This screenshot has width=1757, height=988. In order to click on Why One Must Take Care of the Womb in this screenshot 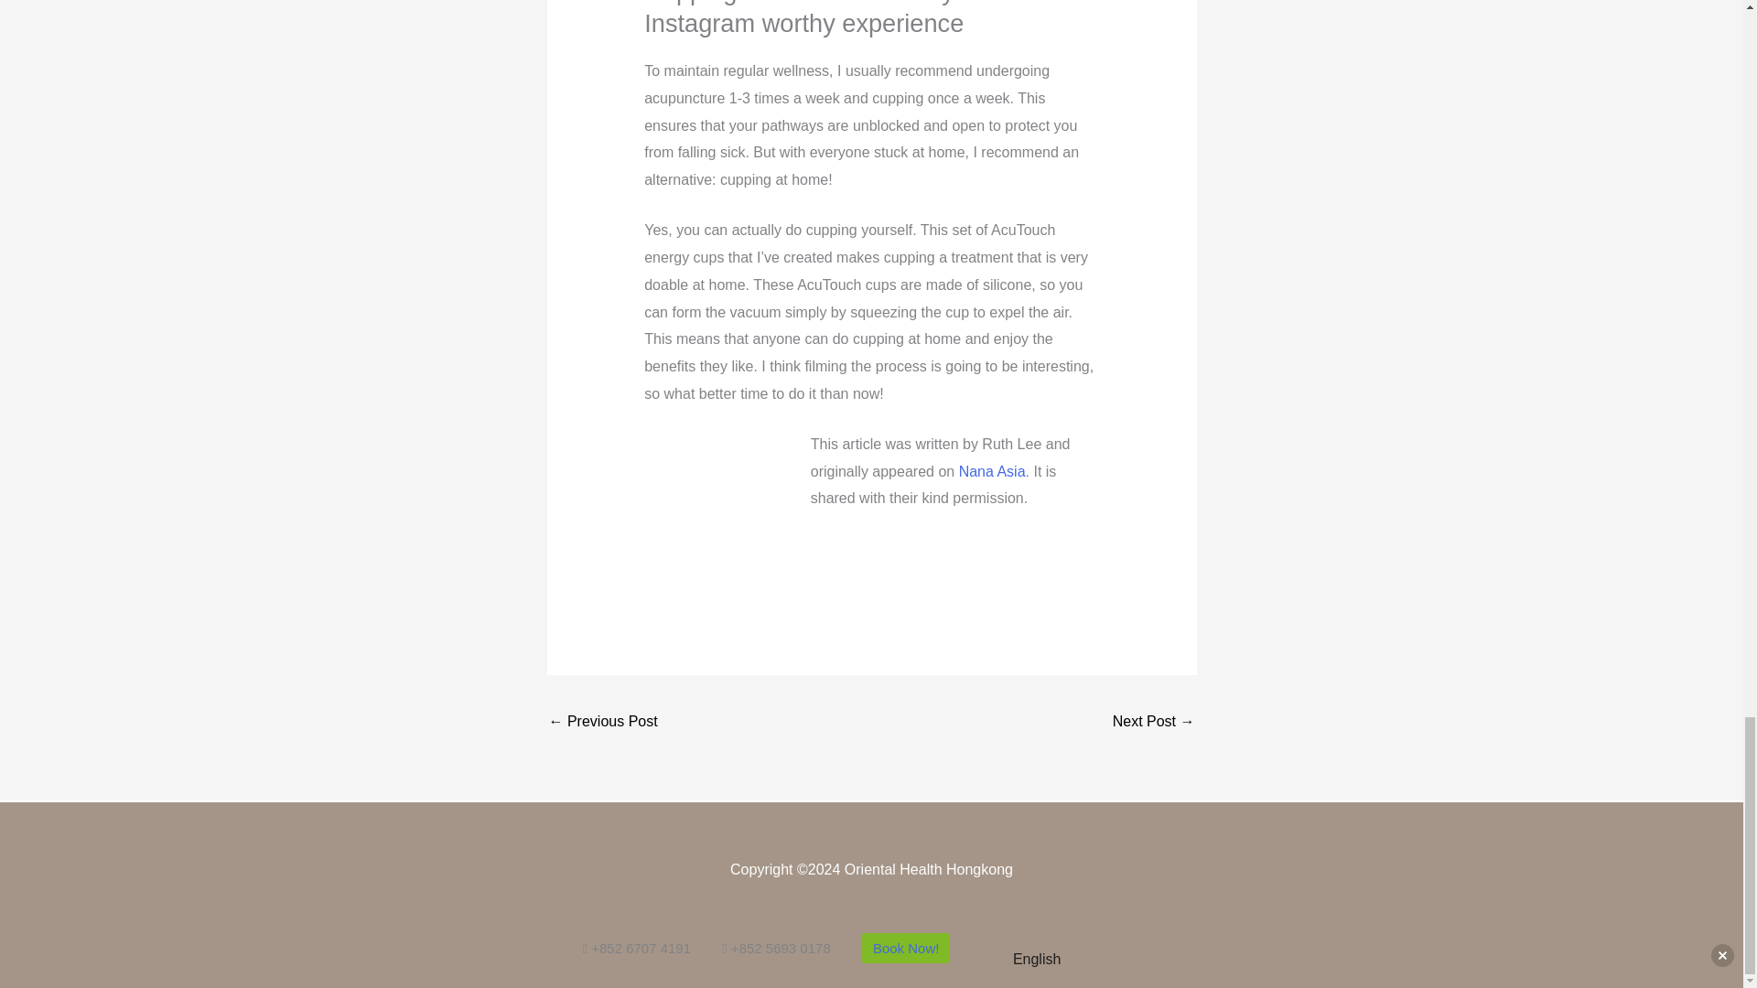, I will do `click(602, 723)`.